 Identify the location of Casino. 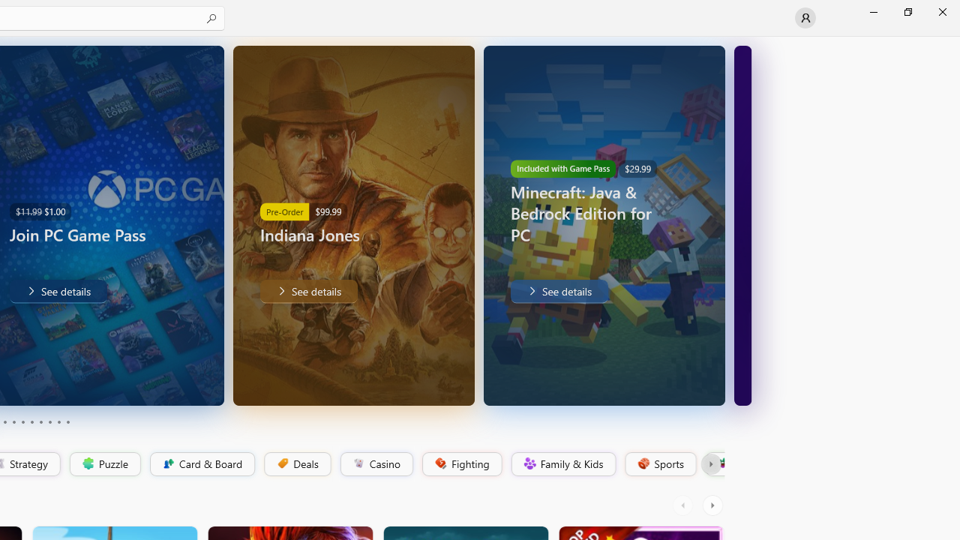
(376, 464).